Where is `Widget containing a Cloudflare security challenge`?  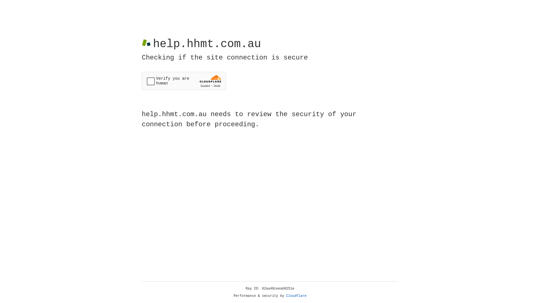 Widget containing a Cloudflare security challenge is located at coordinates (184, 81).